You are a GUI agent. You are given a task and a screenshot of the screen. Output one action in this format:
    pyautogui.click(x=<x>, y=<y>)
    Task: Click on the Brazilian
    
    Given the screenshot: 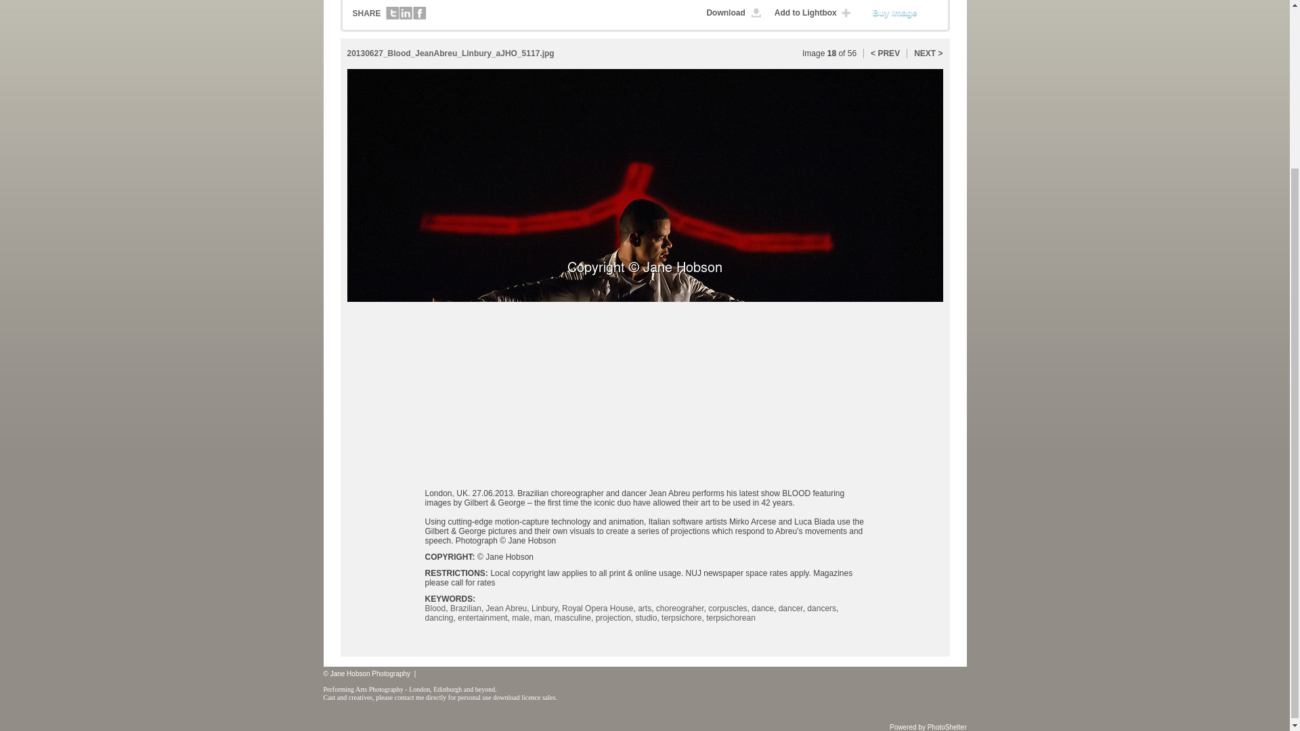 What is the action you would take?
    pyautogui.click(x=465, y=608)
    